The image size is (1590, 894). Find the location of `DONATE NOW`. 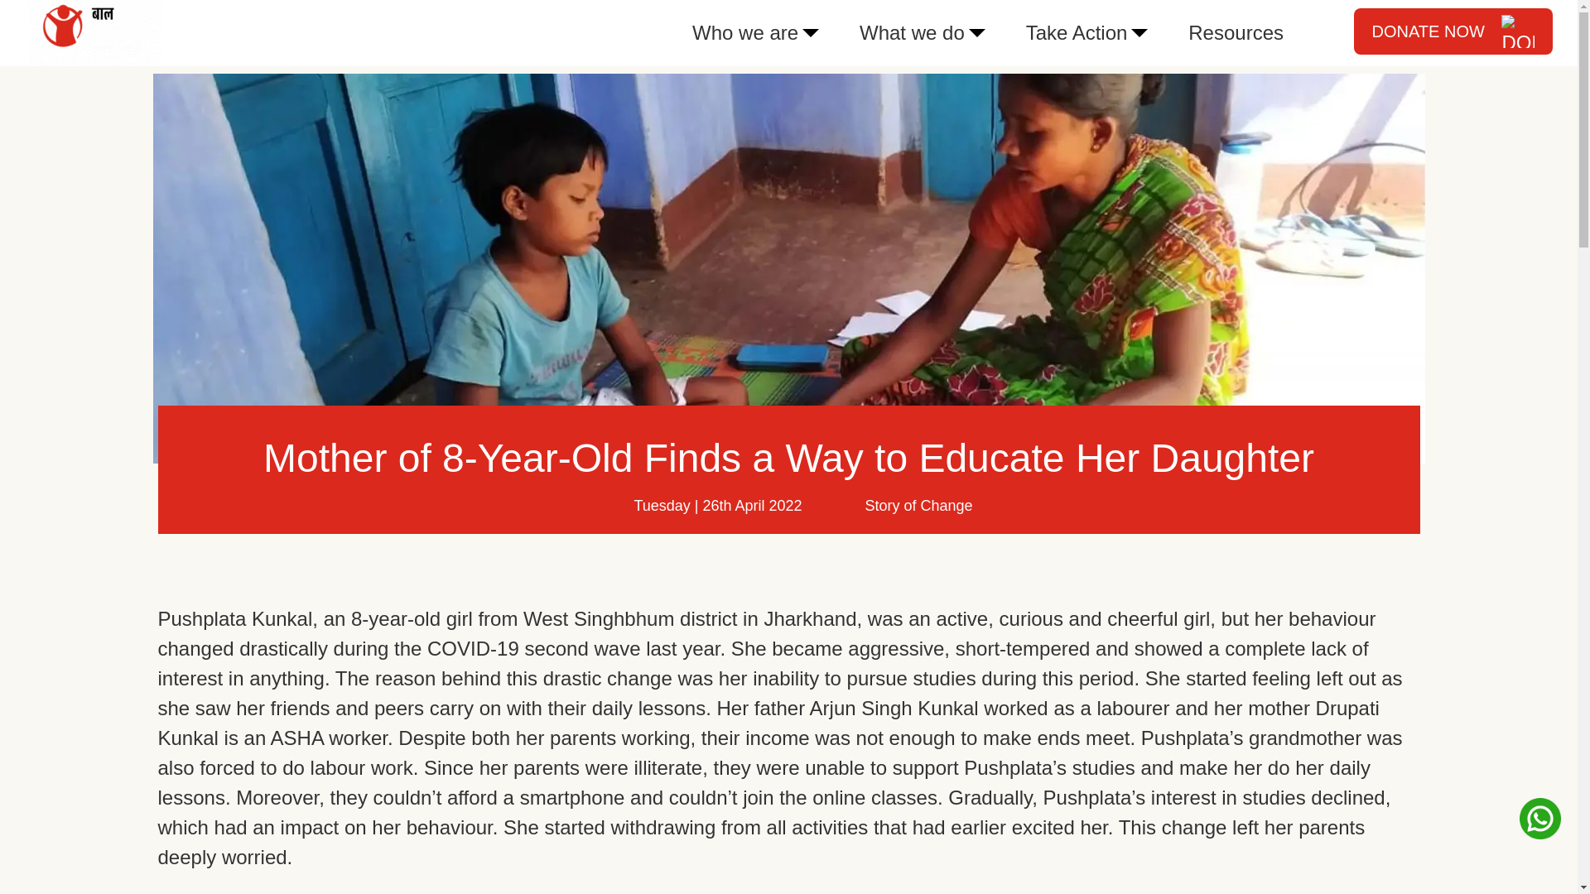

DONATE NOW is located at coordinates (1453, 31).